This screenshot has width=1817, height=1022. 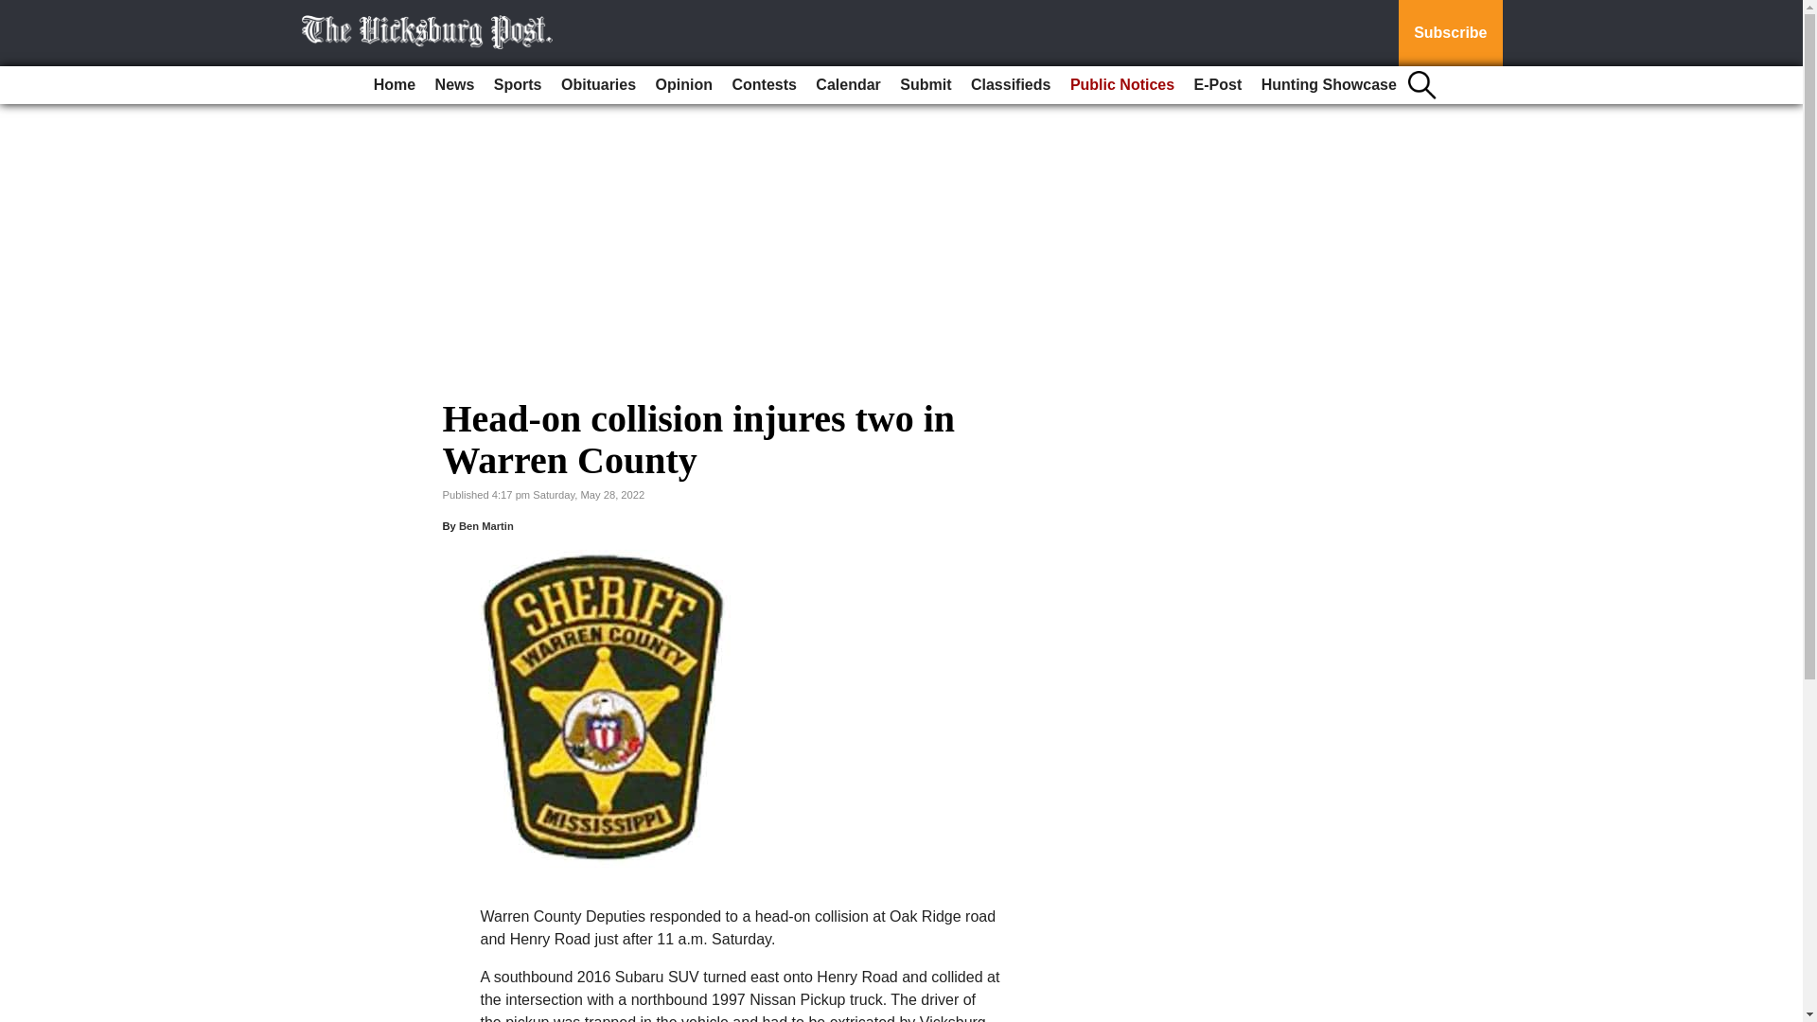 What do you see at coordinates (395, 85) in the screenshot?
I see `Home` at bounding box center [395, 85].